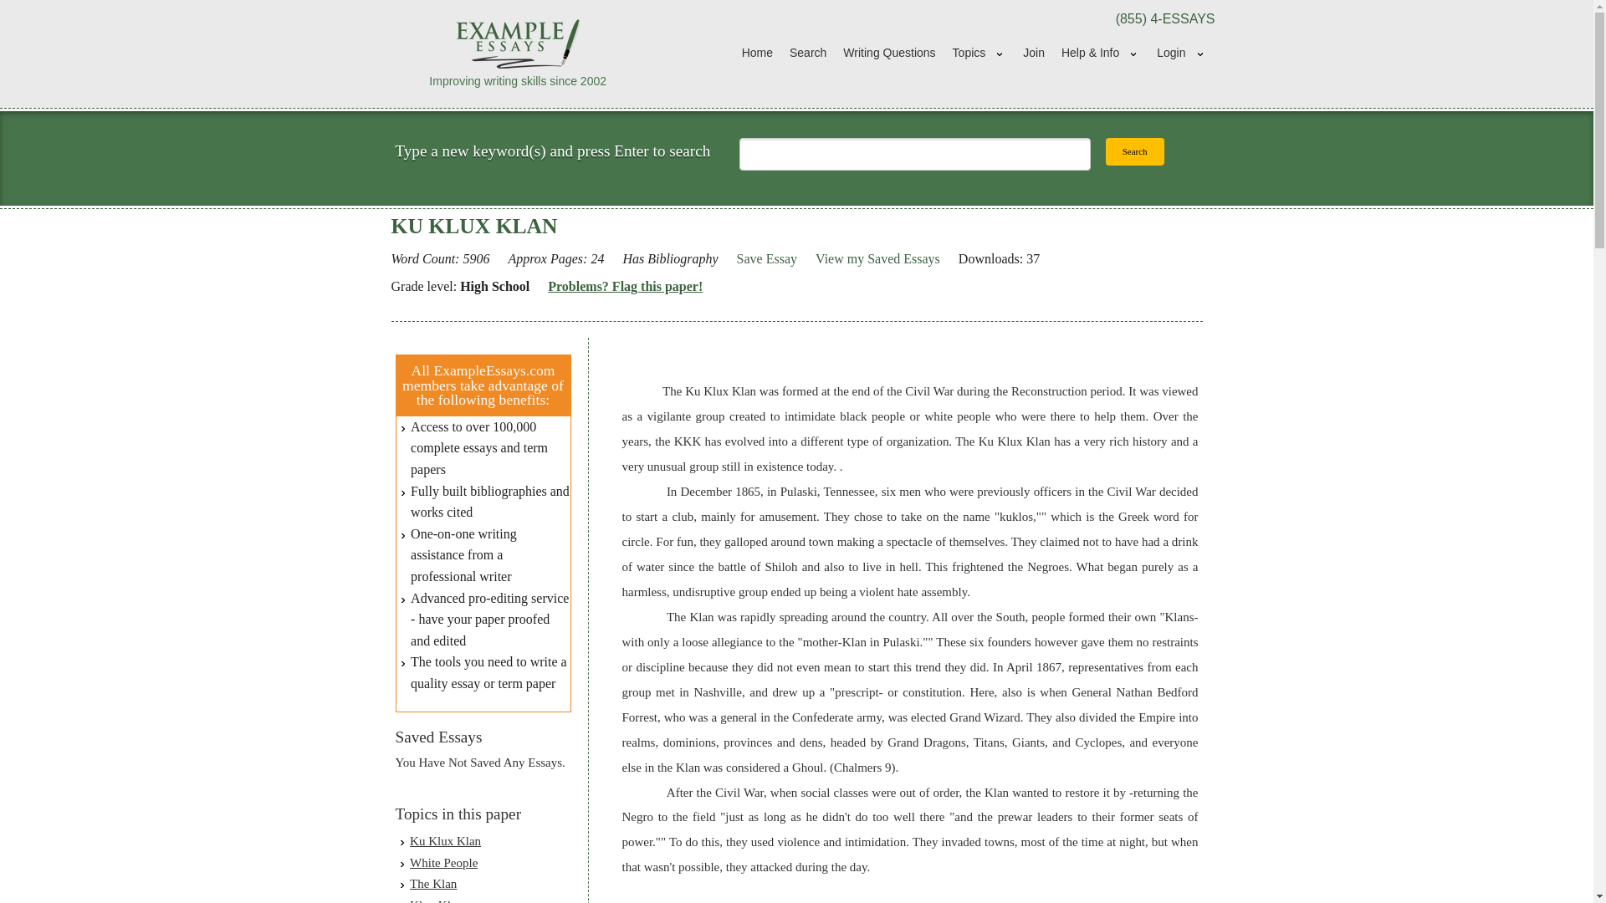 This screenshot has height=903, width=1606. I want to click on Writing Questions, so click(889, 54).